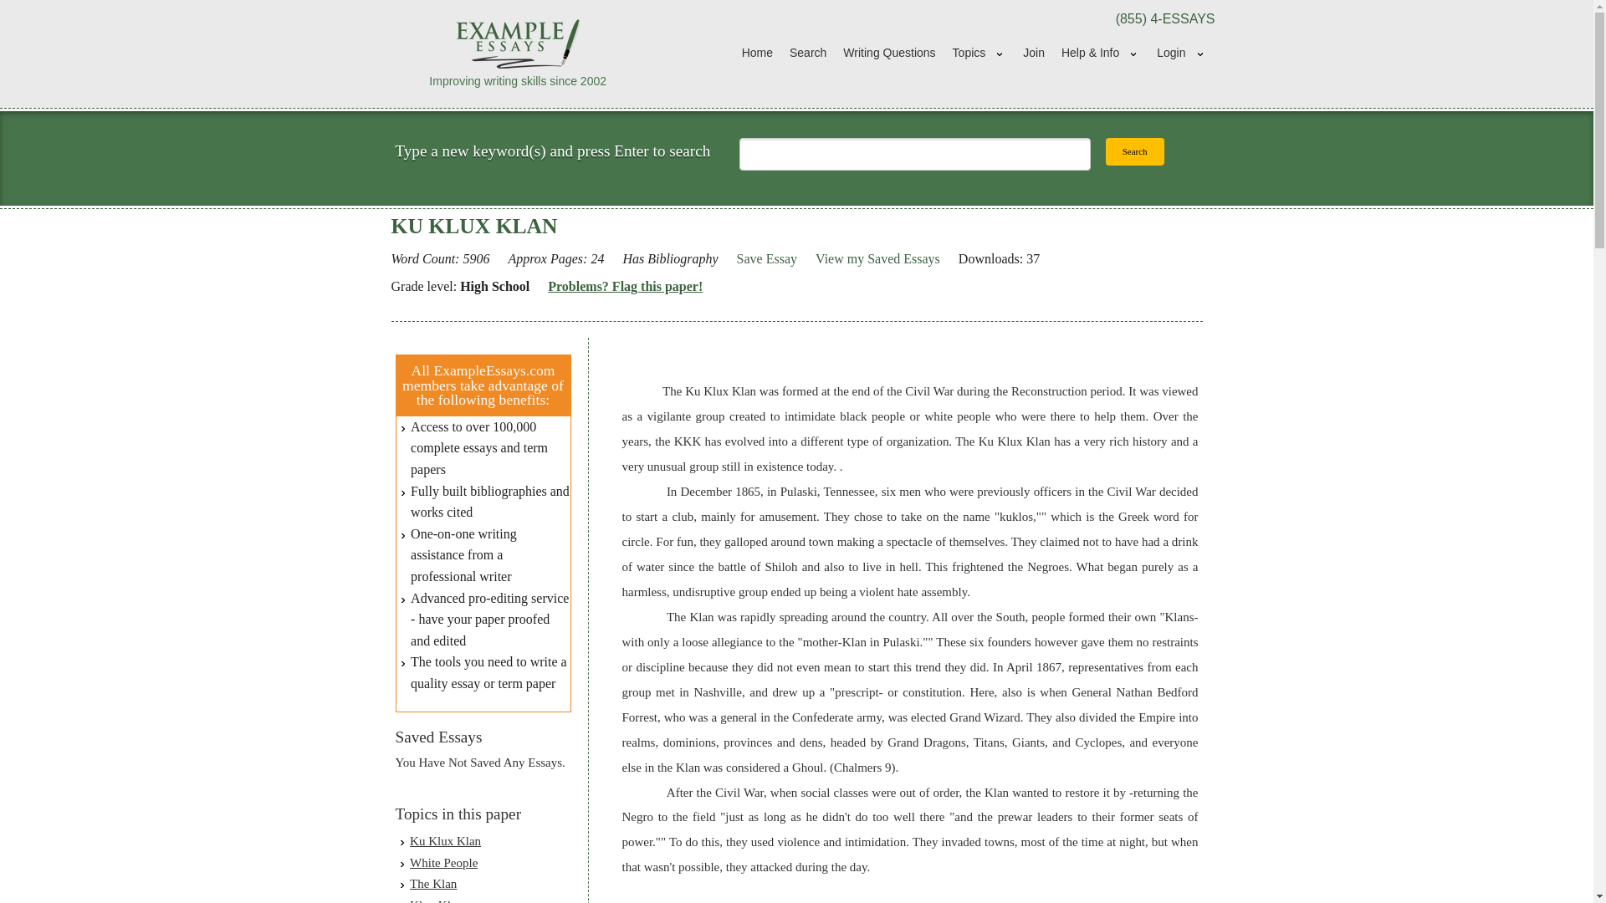 This screenshot has height=903, width=1606. I want to click on Writing Questions, so click(889, 54).